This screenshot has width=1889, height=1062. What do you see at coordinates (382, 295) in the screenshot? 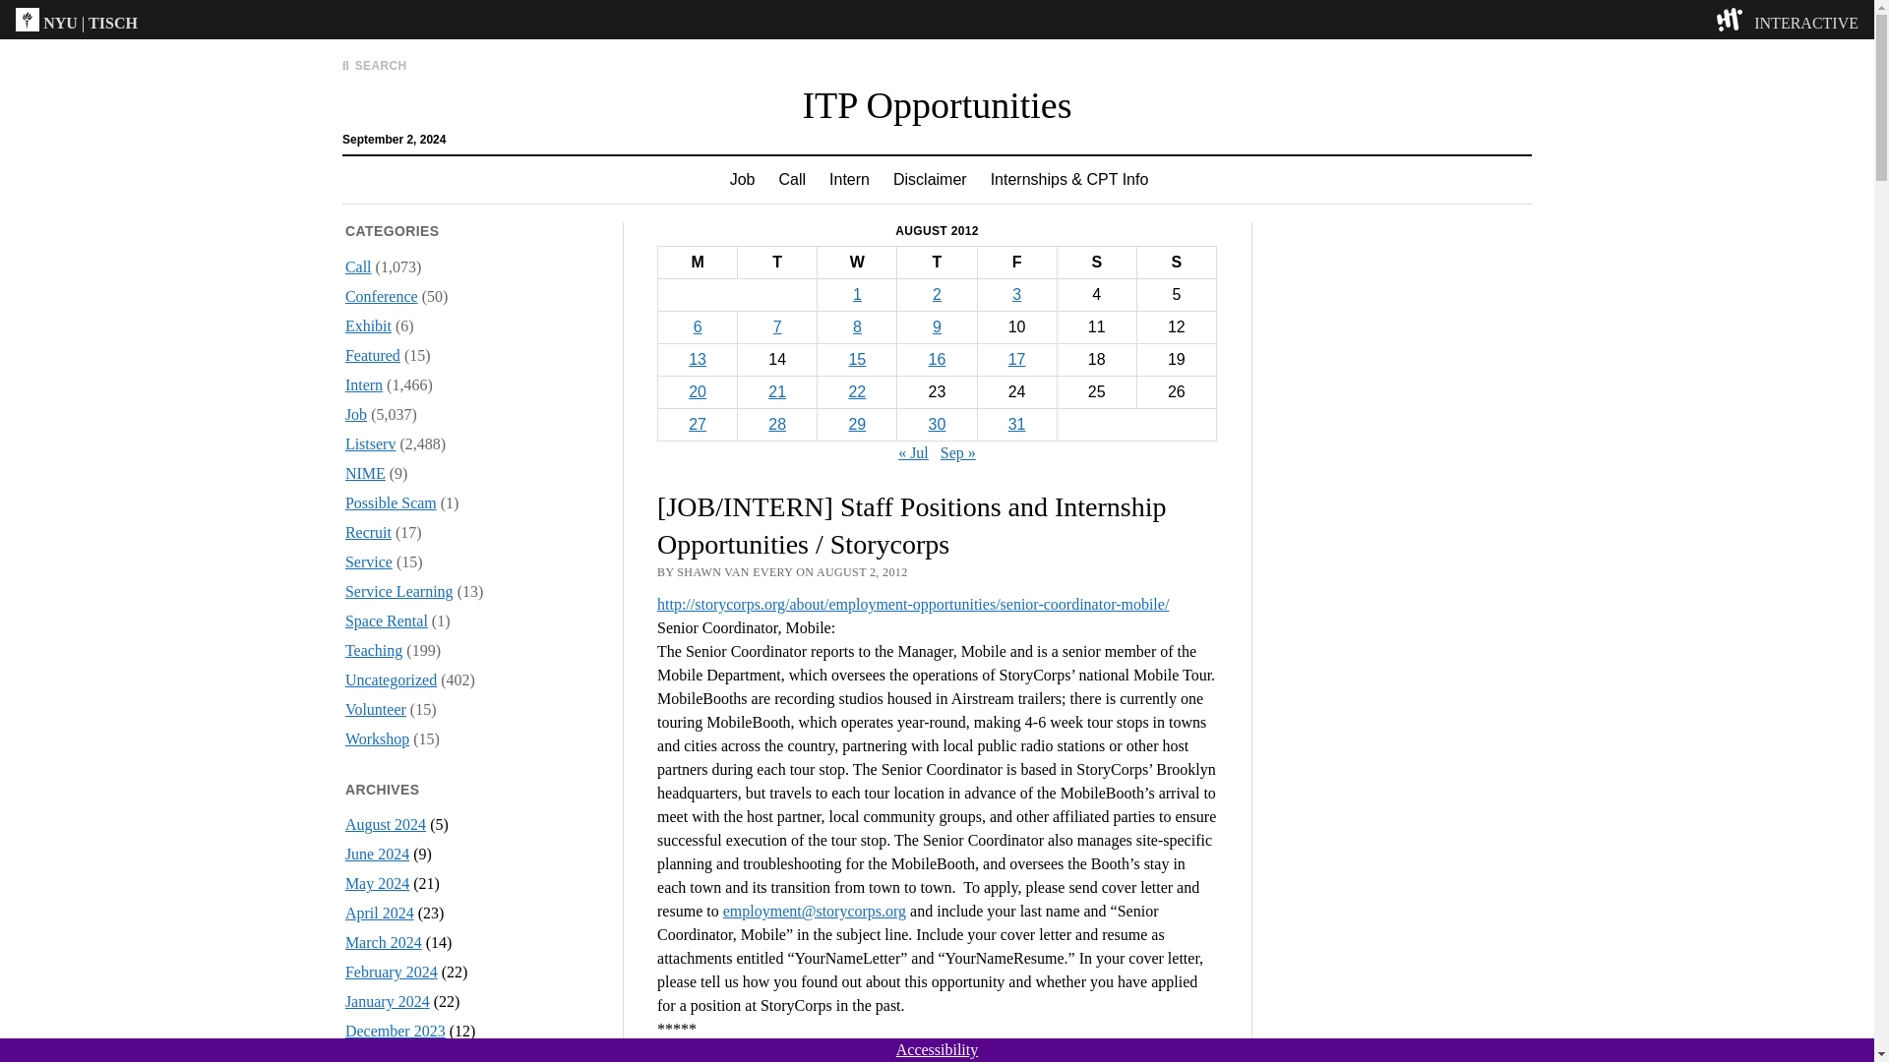
I see `Conference` at bounding box center [382, 295].